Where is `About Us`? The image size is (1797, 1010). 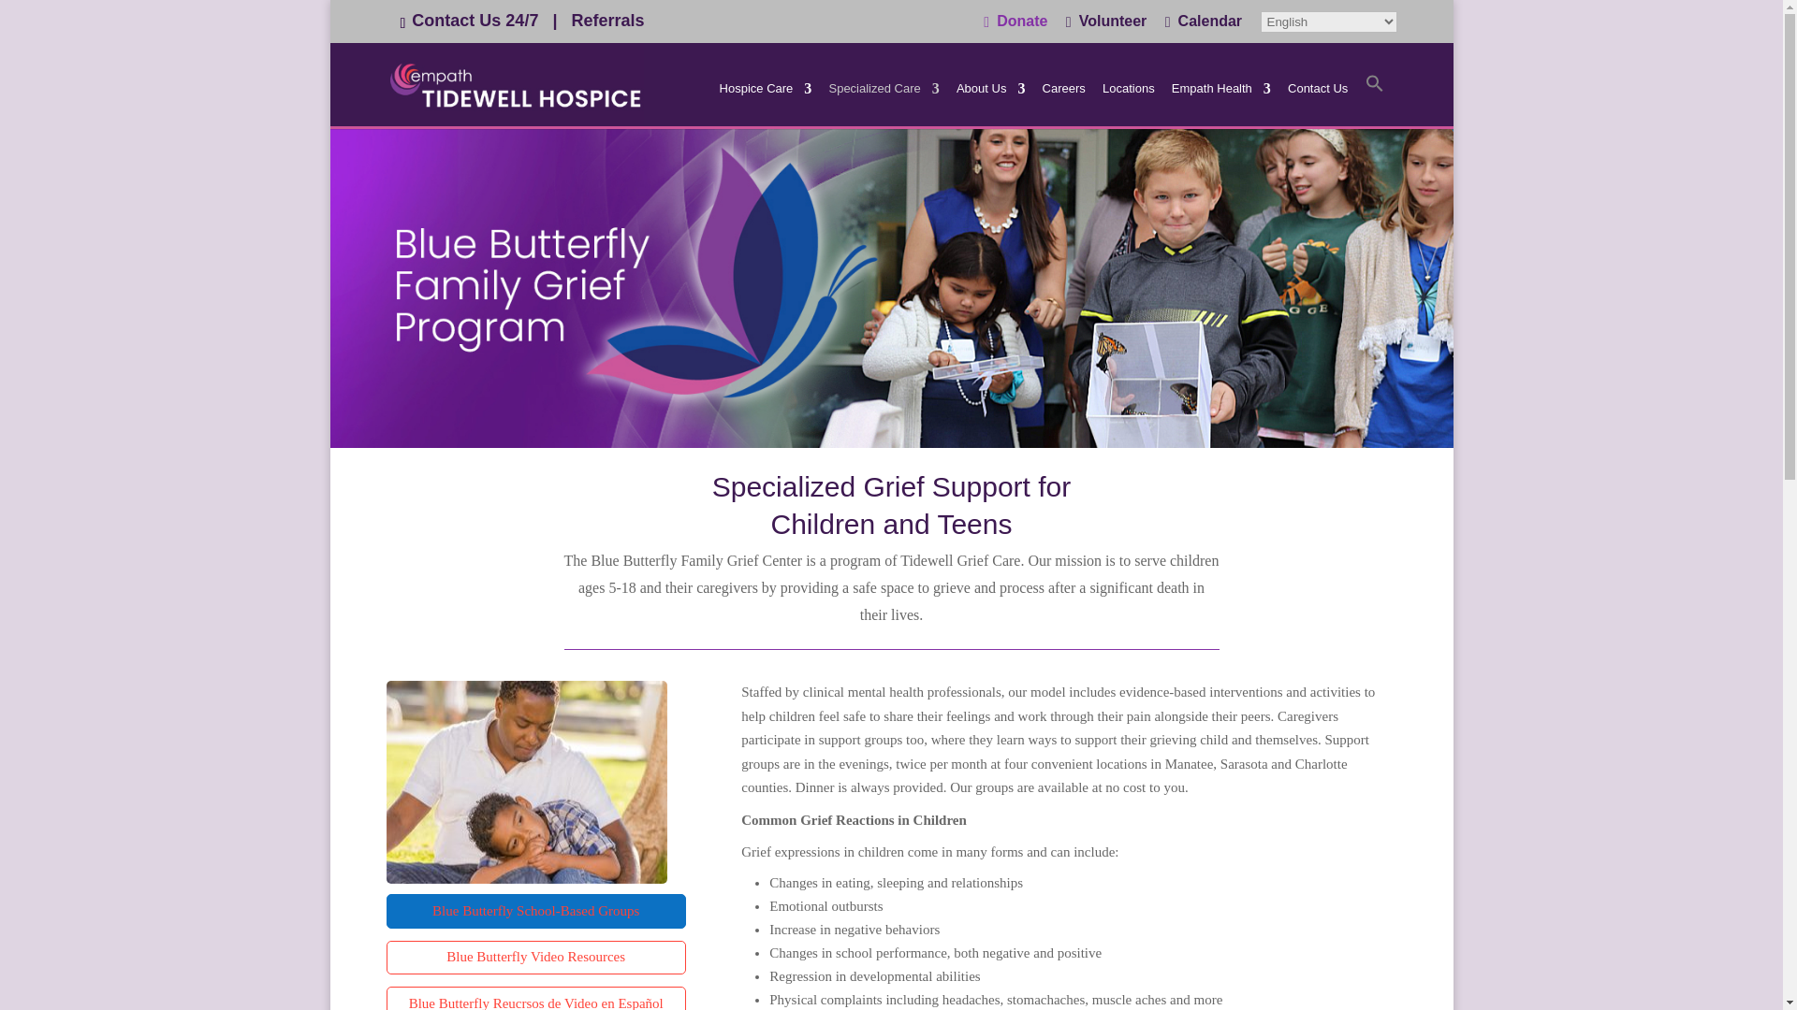
About Us is located at coordinates (990, 104).